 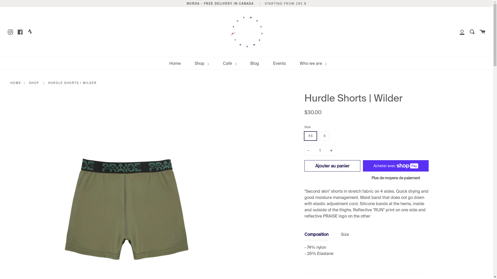 I want to click on SHOP, so click(x=34, y=83).